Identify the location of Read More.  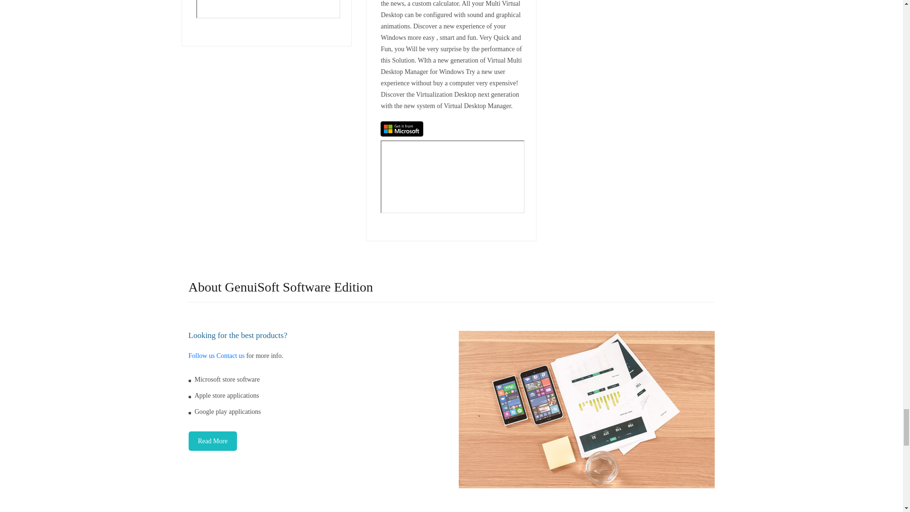
(213, 441).